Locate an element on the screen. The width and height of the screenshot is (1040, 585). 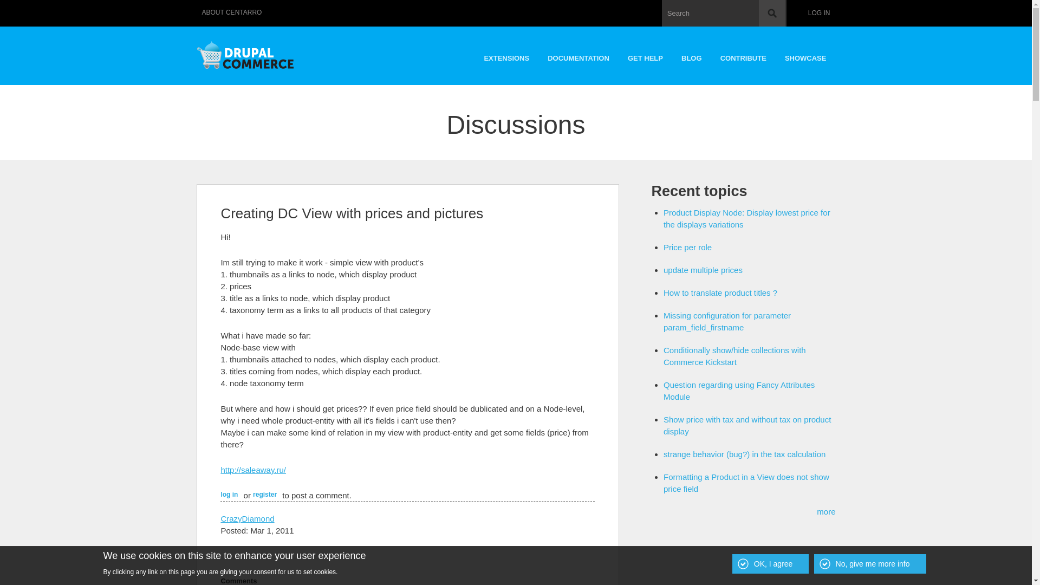
register is located at coordinates (264, 495).